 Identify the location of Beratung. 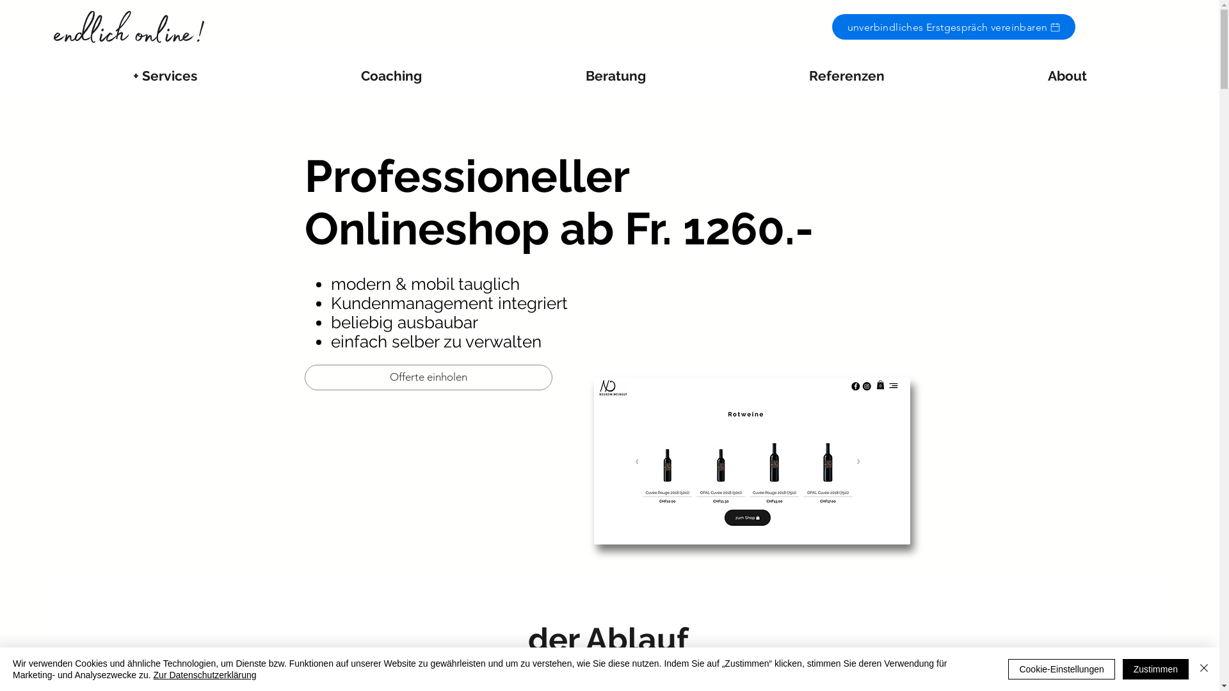
(616, 76).